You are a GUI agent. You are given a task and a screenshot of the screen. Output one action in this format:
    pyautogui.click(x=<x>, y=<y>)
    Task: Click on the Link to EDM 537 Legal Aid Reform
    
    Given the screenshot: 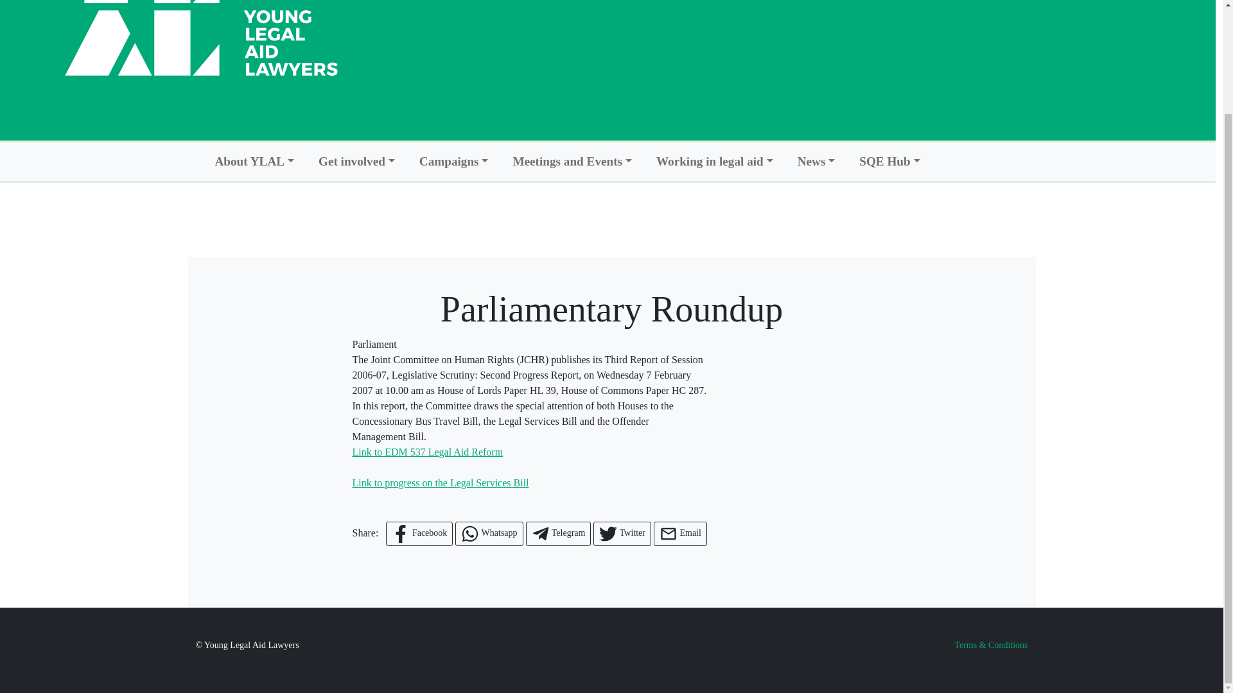 What is the action you would take?
    pyautogui.click(x=427, y=452)
    